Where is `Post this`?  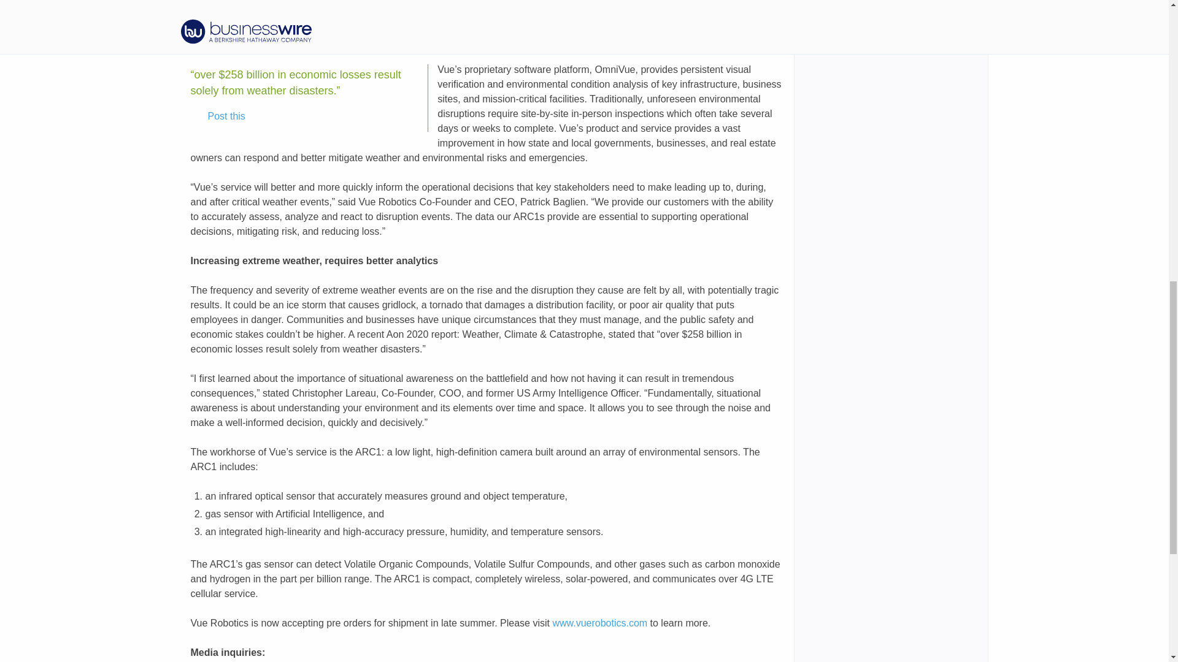
Post this is located at coordinates (218, 116).